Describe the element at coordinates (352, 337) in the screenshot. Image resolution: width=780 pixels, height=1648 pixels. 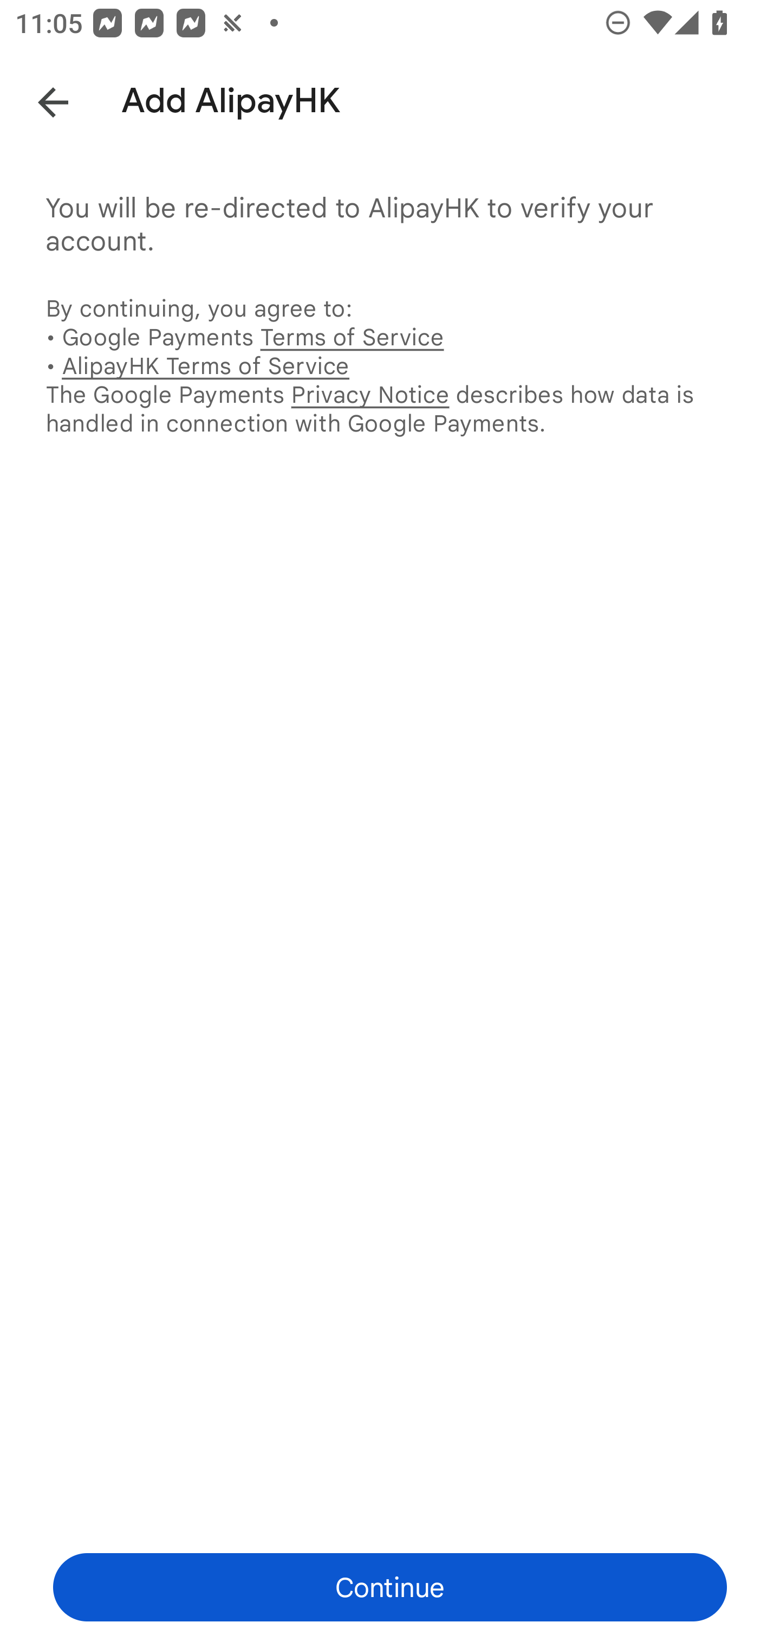
I see `Terms of Service` at that location.